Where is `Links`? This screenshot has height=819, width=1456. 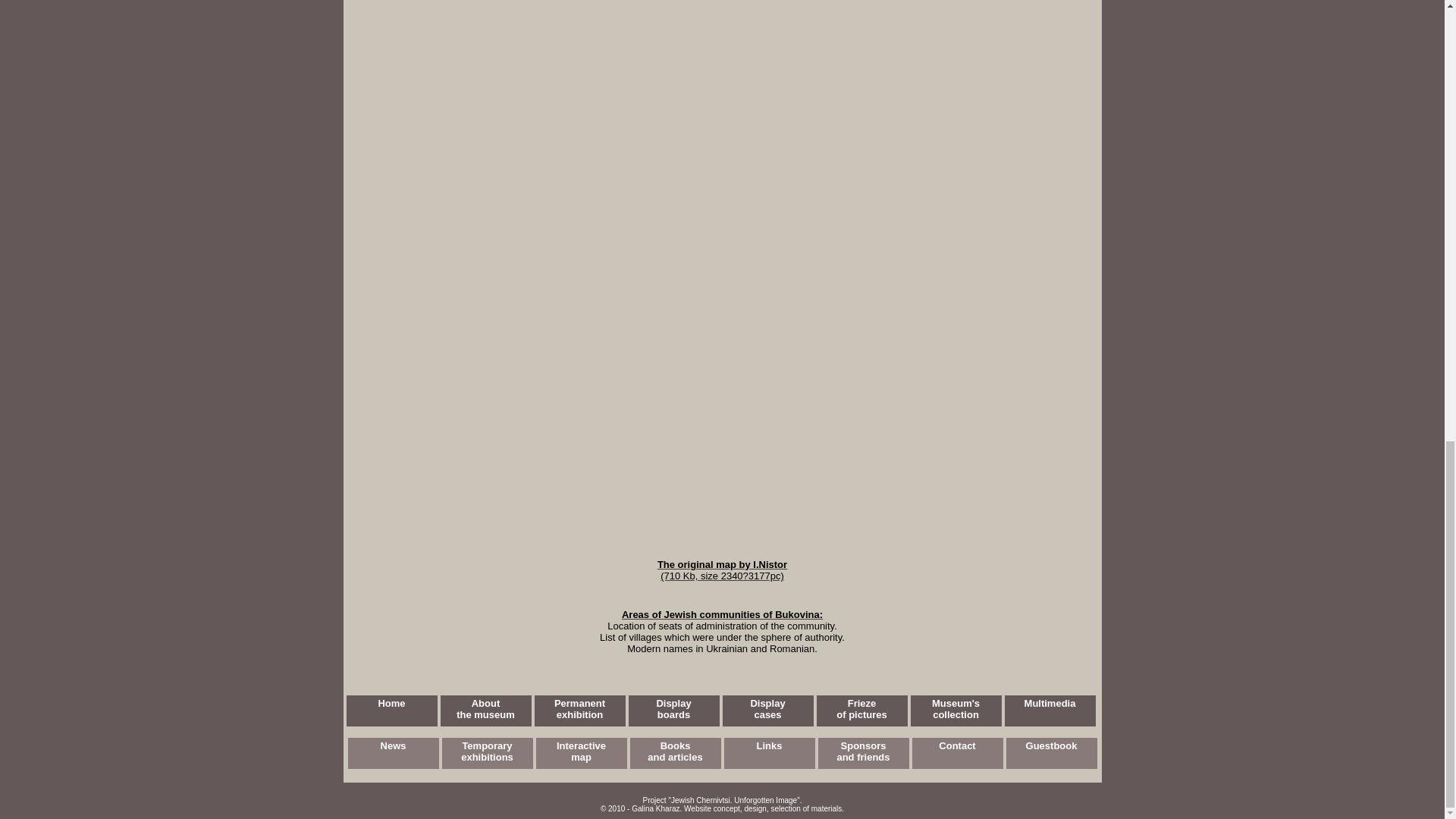 Links is located at coordinates (769, 754).